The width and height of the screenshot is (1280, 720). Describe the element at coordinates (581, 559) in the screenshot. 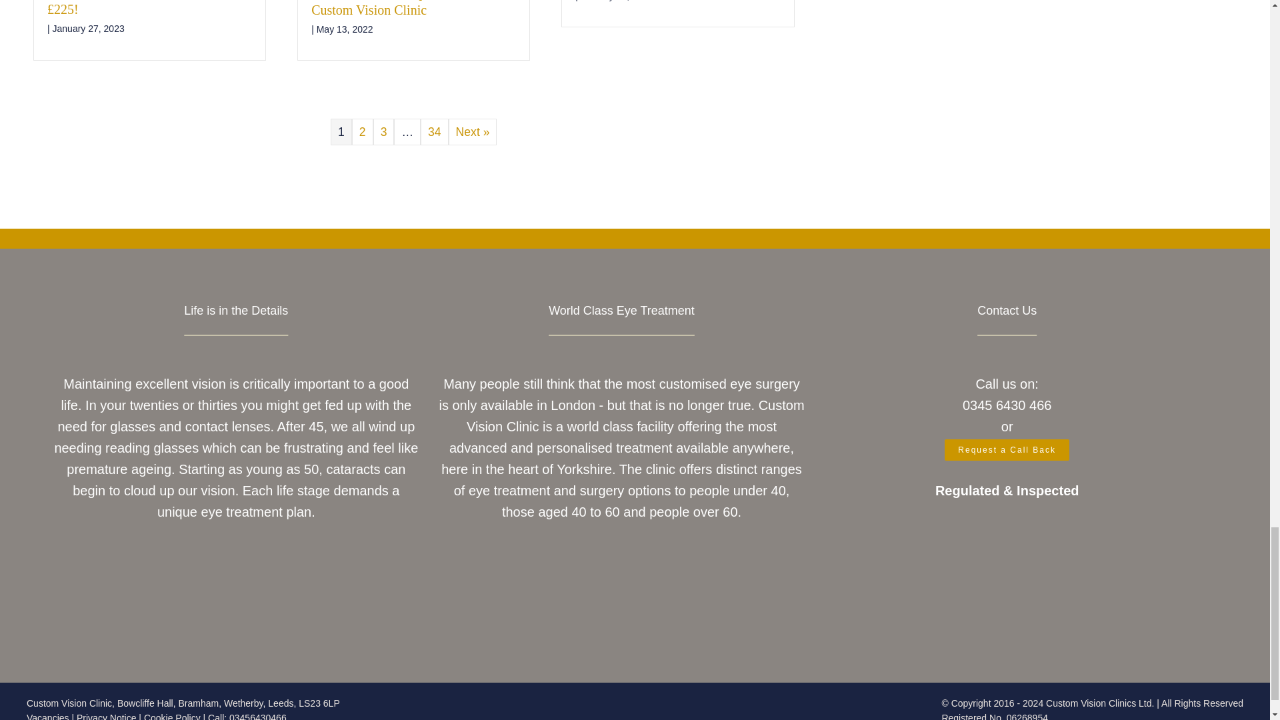

I see `Custom Vision Clinic on Instagram` at that location.